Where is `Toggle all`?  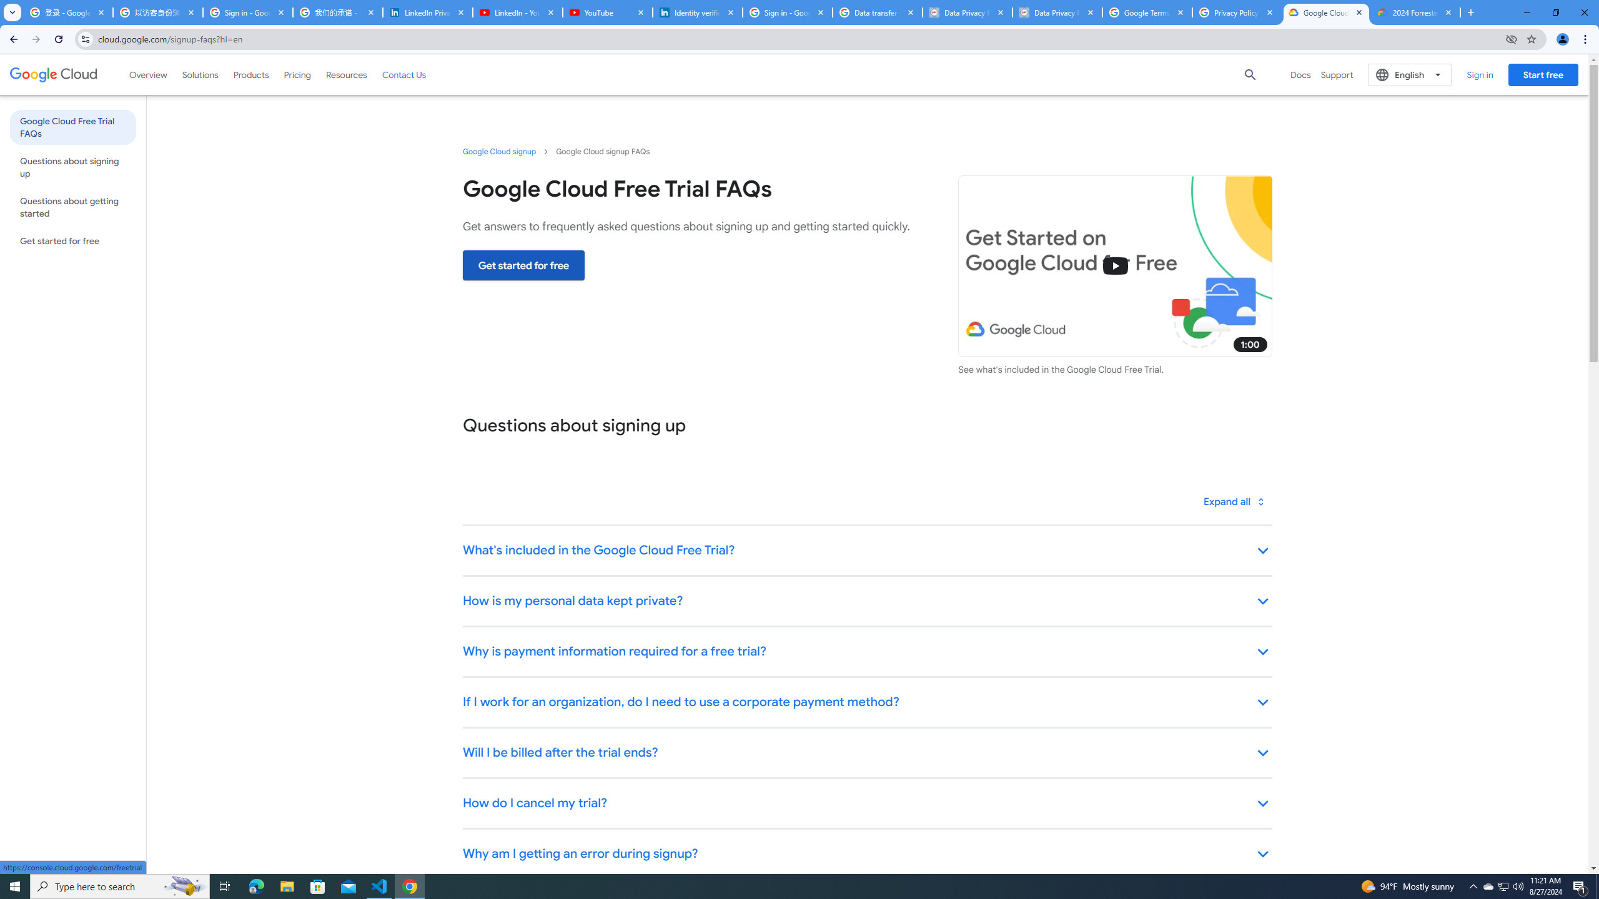
Toggle all is located at coordinates (1234, 501).